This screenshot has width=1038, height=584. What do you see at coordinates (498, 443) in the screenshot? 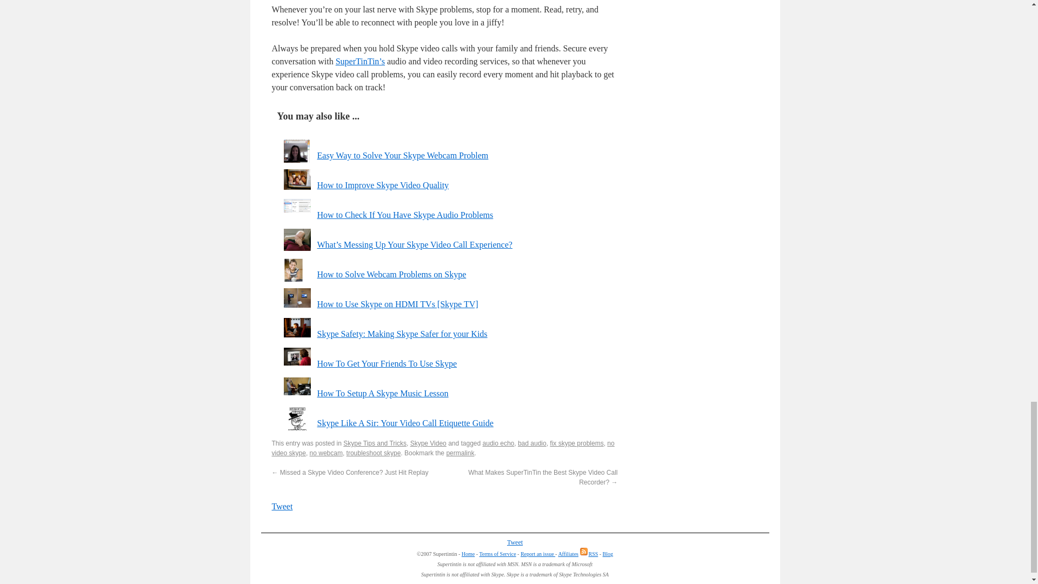
I see `audio echo` at bounding box center [498, 443].